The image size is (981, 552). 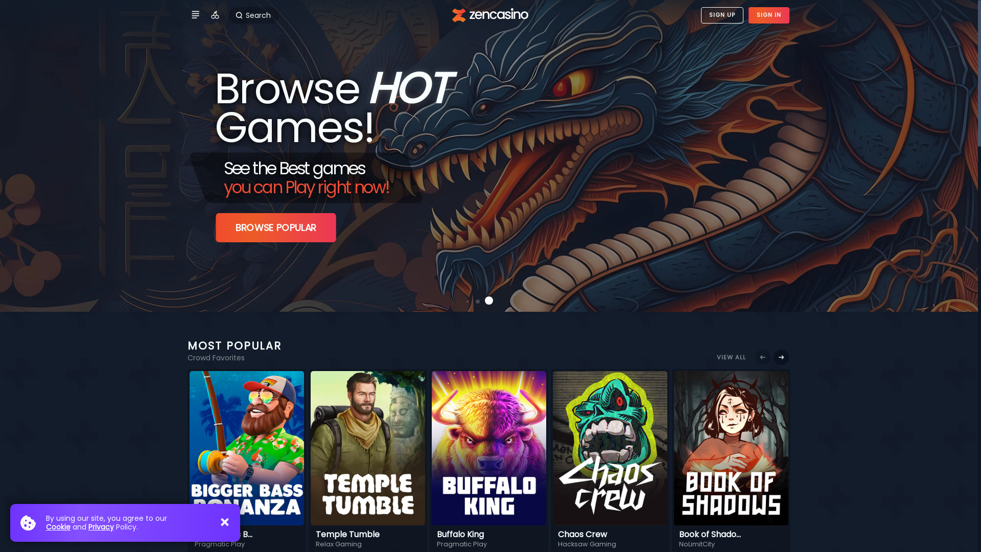 What do you see at coordinates (587, 544) in the screenshot?
I see `Hacksaw Gaming` at bounding box center [587, 544].